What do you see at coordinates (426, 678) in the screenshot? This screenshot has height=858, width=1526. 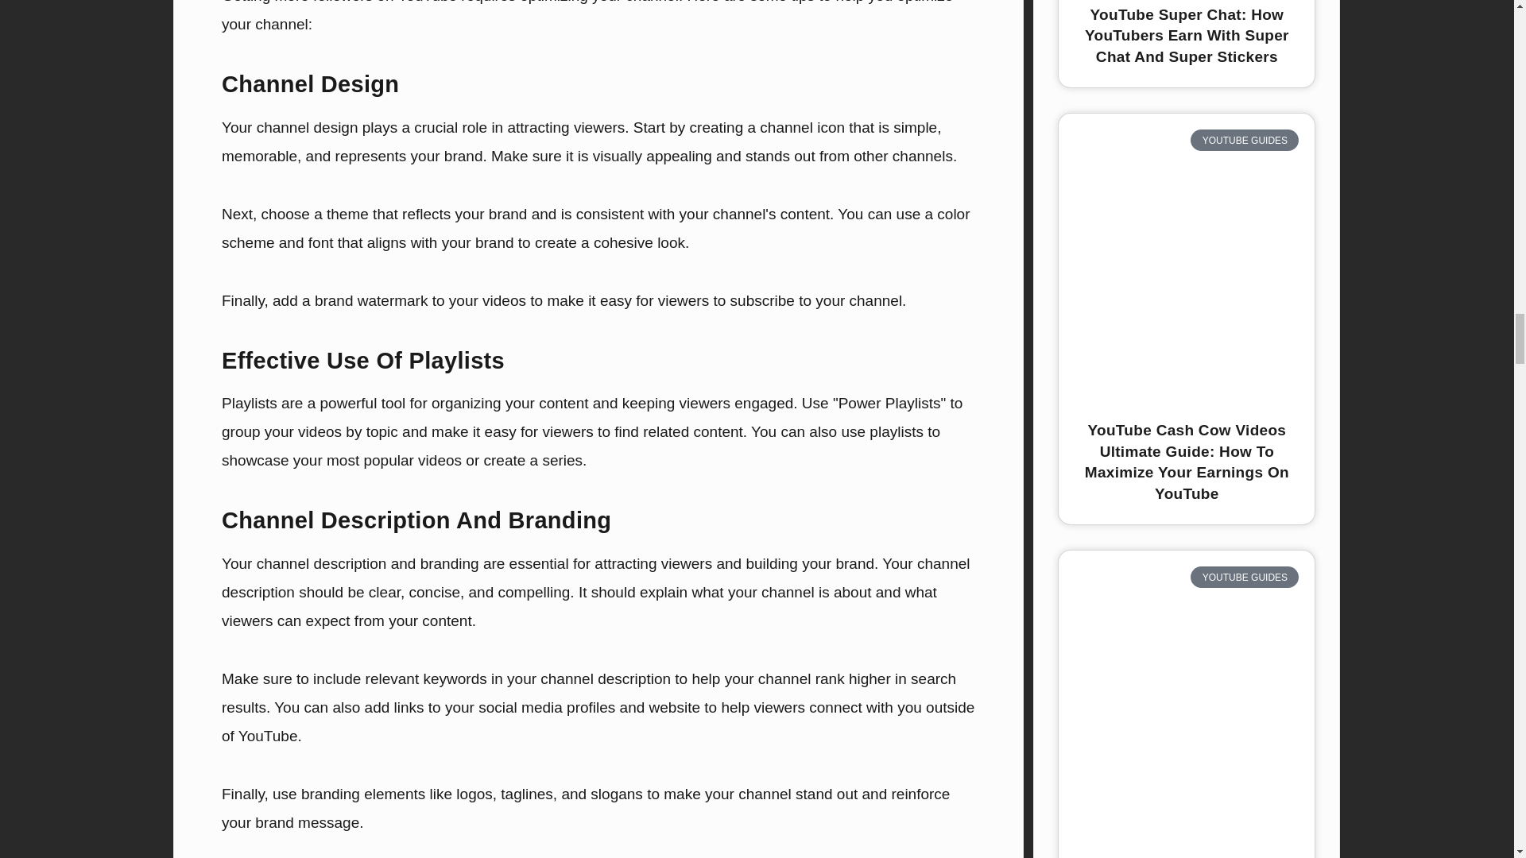 I see `relevant keywords` at bounding box center [426, 678].